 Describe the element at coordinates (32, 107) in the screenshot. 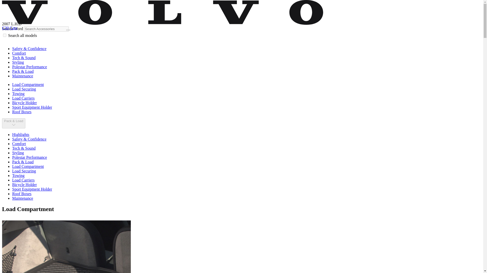

I see `Sport Equipment Holder` at that location.